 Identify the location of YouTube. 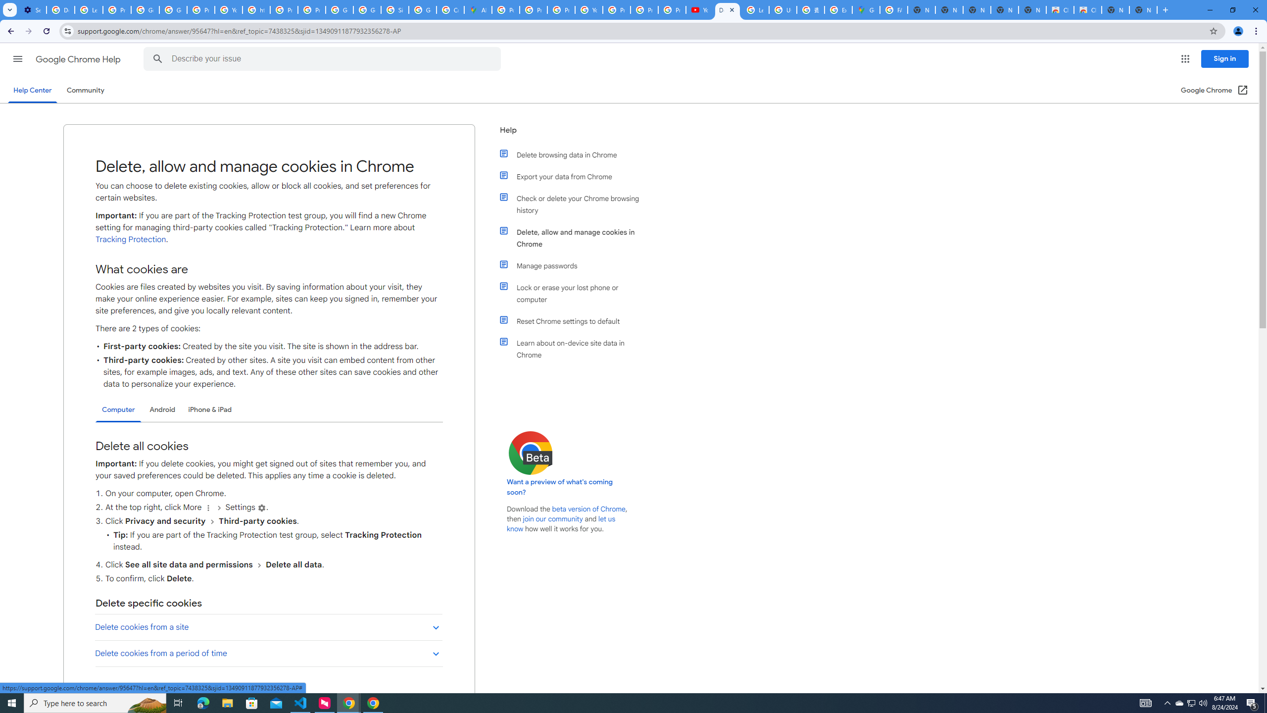
(229, 10).